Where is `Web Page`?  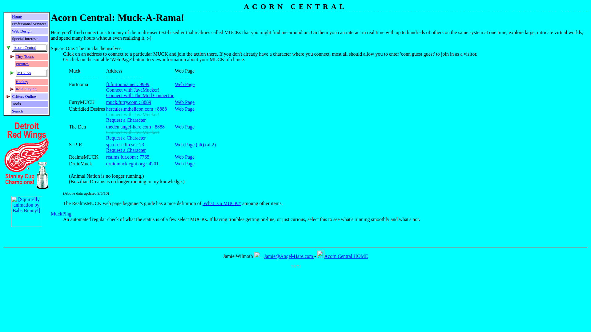 Web Page is located at coordinates (185, 127).